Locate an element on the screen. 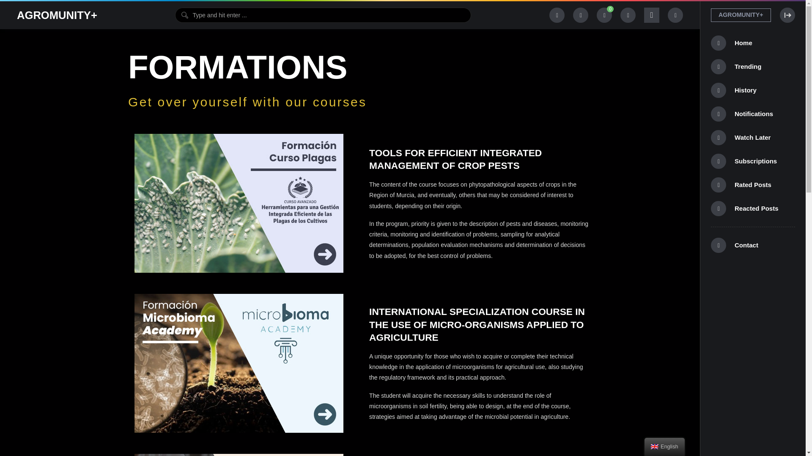 This screenshot has width=812, height=456. Contact is located at coordinates (753, 245).